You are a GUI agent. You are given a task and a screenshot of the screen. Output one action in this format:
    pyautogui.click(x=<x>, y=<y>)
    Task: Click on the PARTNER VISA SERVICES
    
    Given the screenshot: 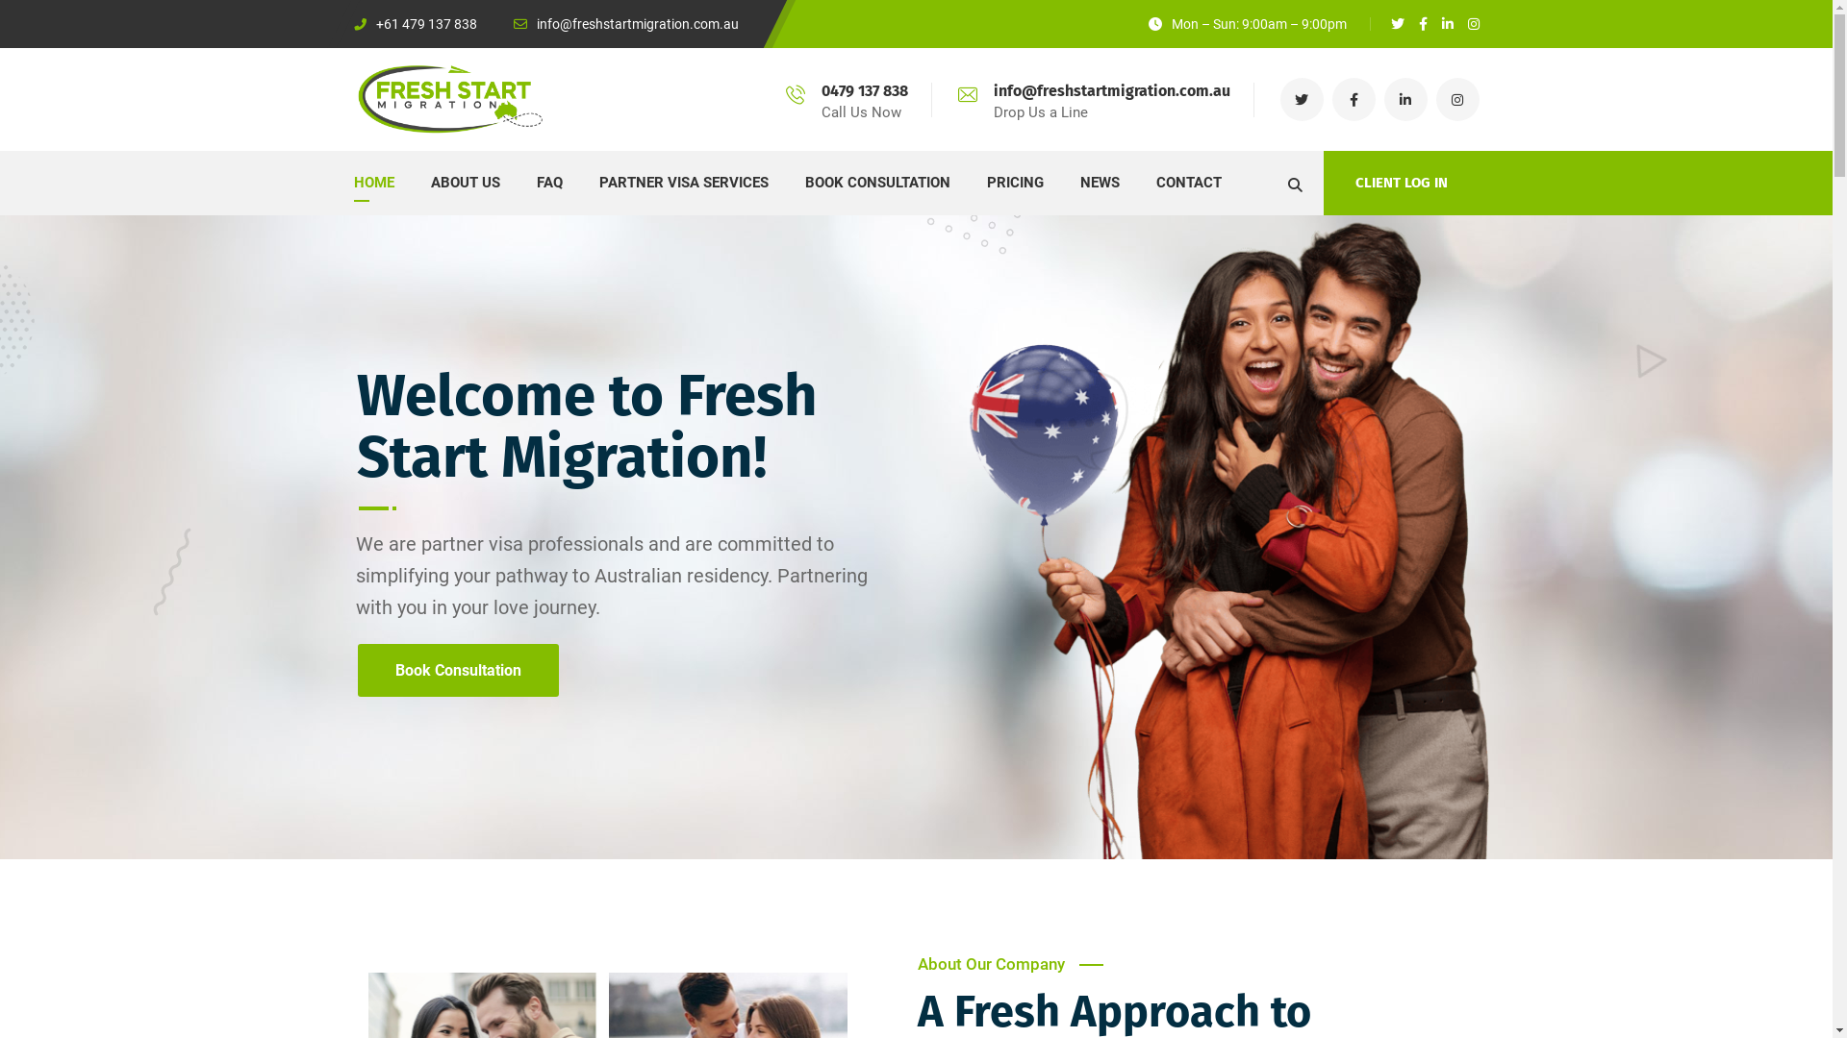 What is the action you would take?
    pyautogui.click(x=683, y=183)
    